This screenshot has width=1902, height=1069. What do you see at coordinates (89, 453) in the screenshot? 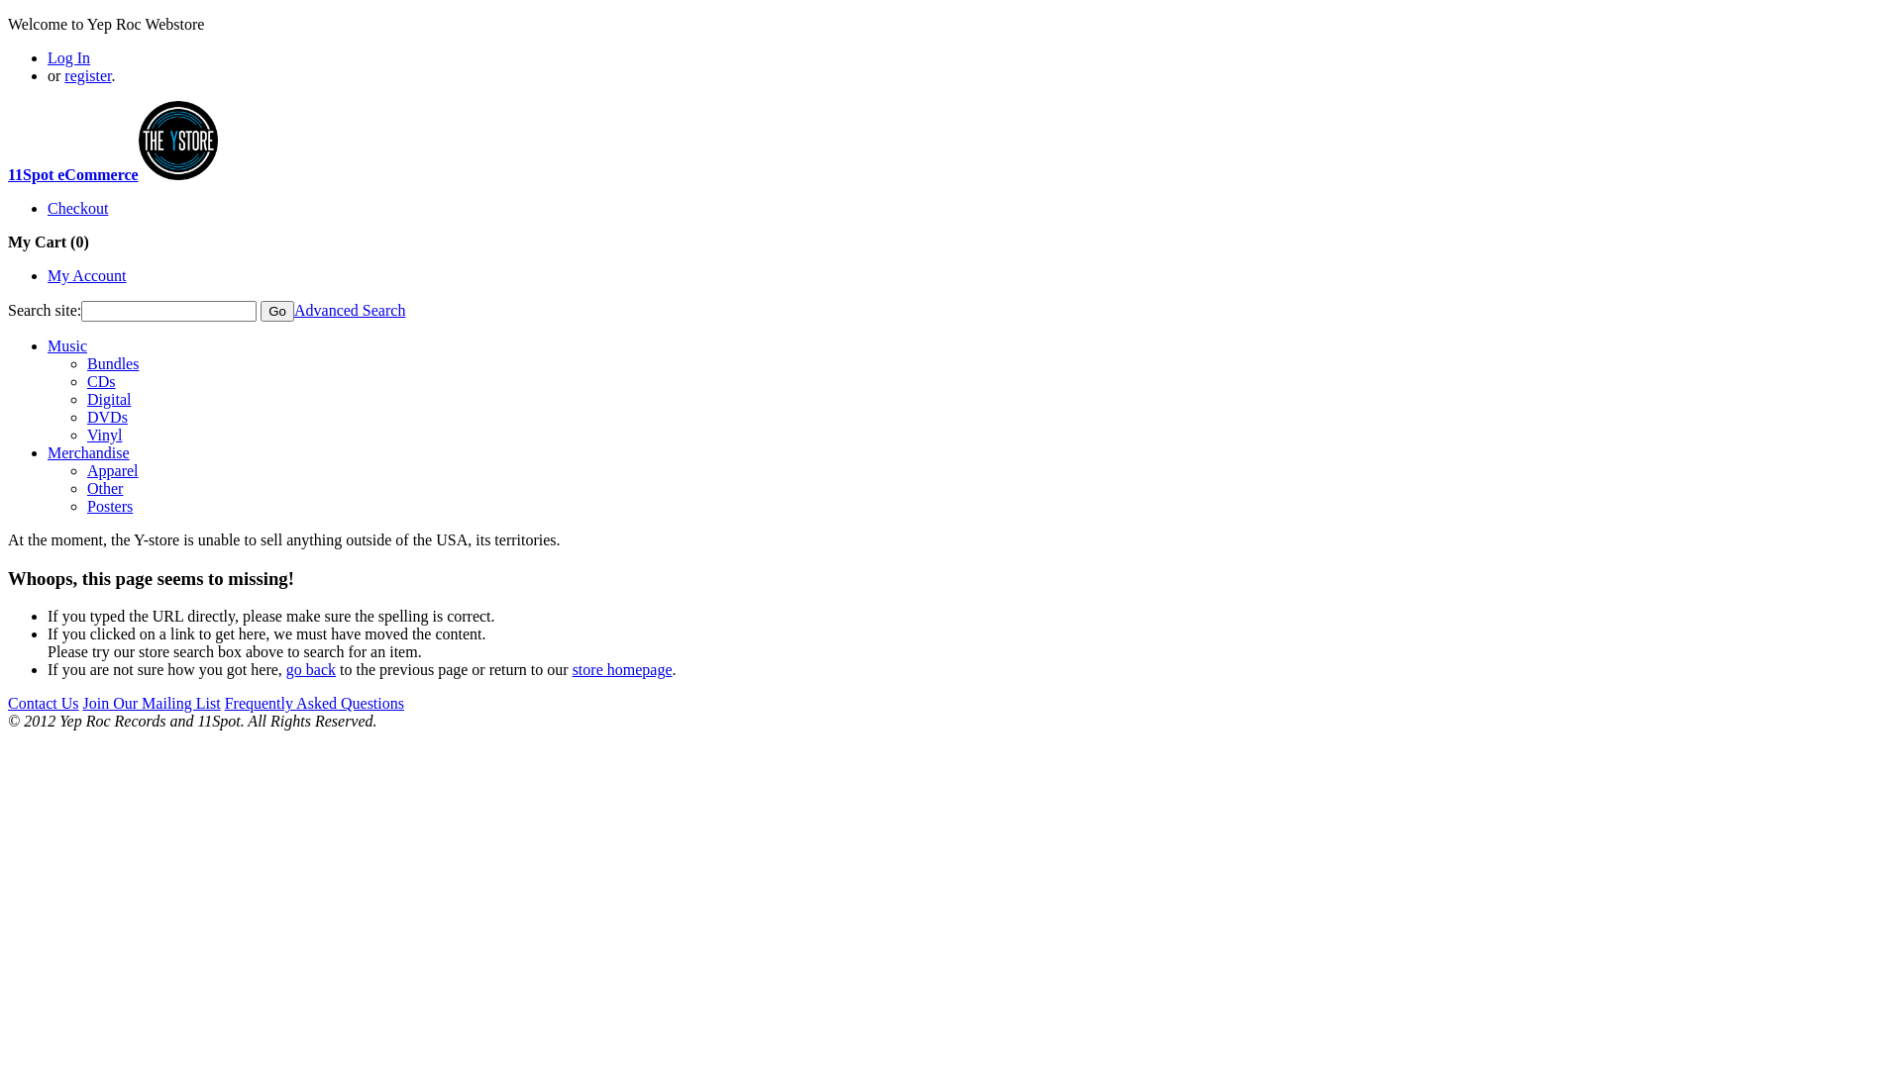
I see `Merchandise` at bounding box center [89, 453].